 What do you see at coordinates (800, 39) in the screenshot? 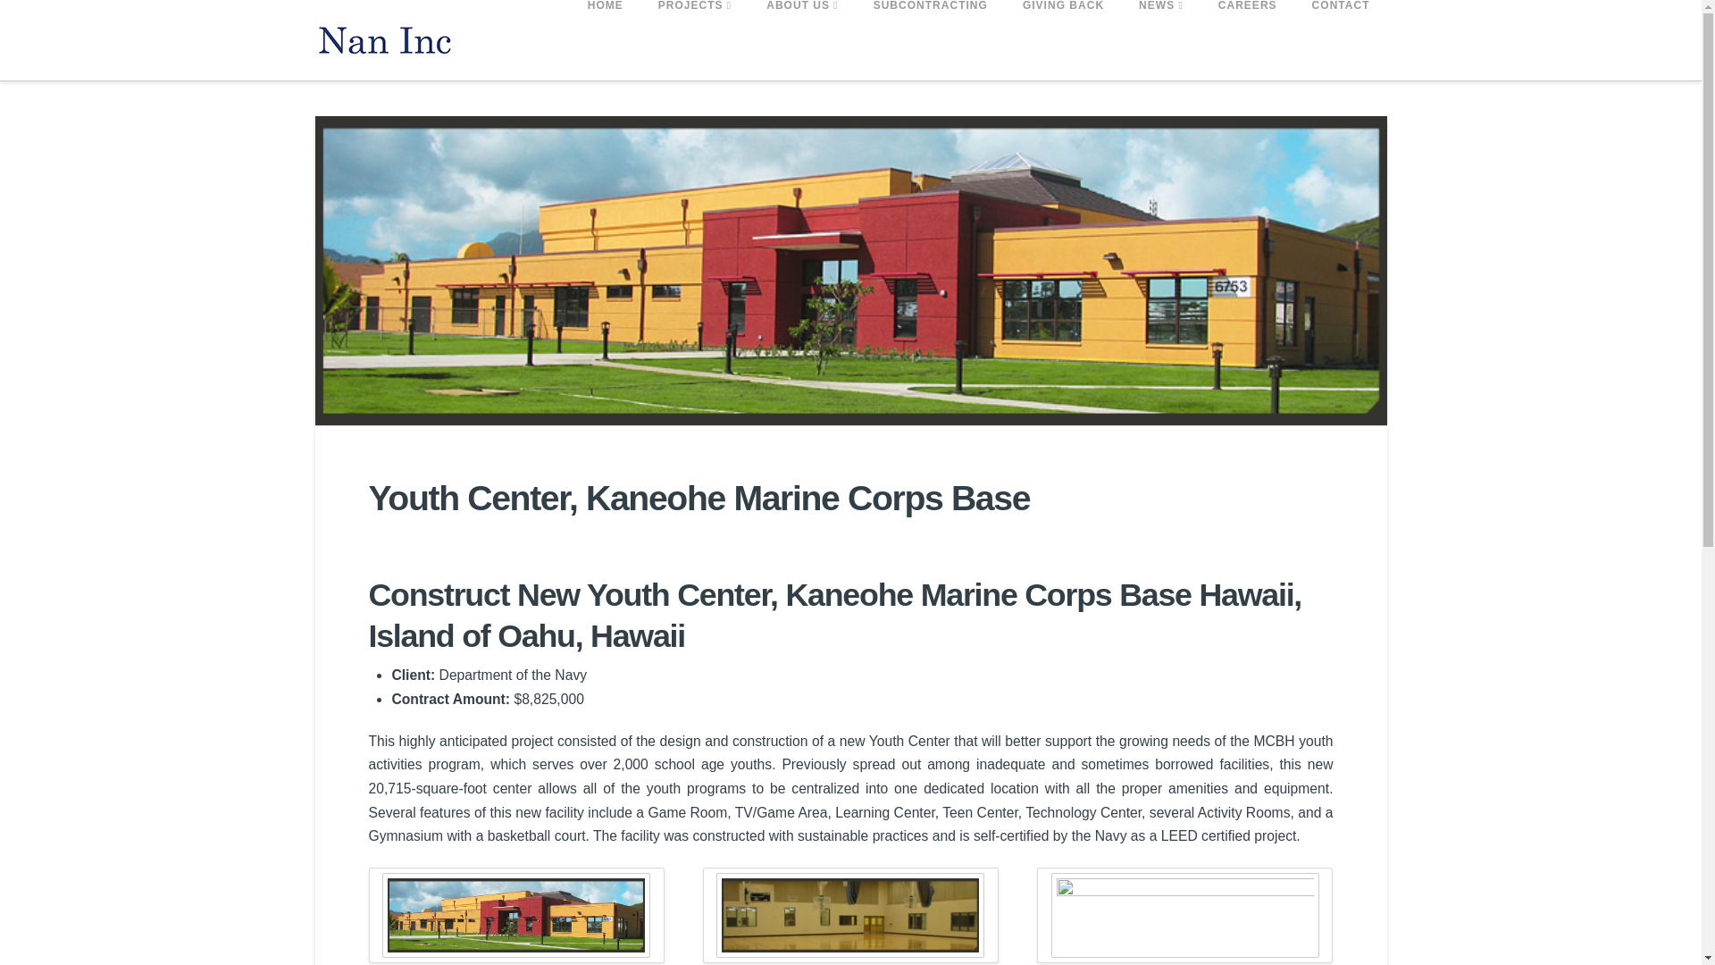
I see `ABOUT US` at bounding box center [800, 39].